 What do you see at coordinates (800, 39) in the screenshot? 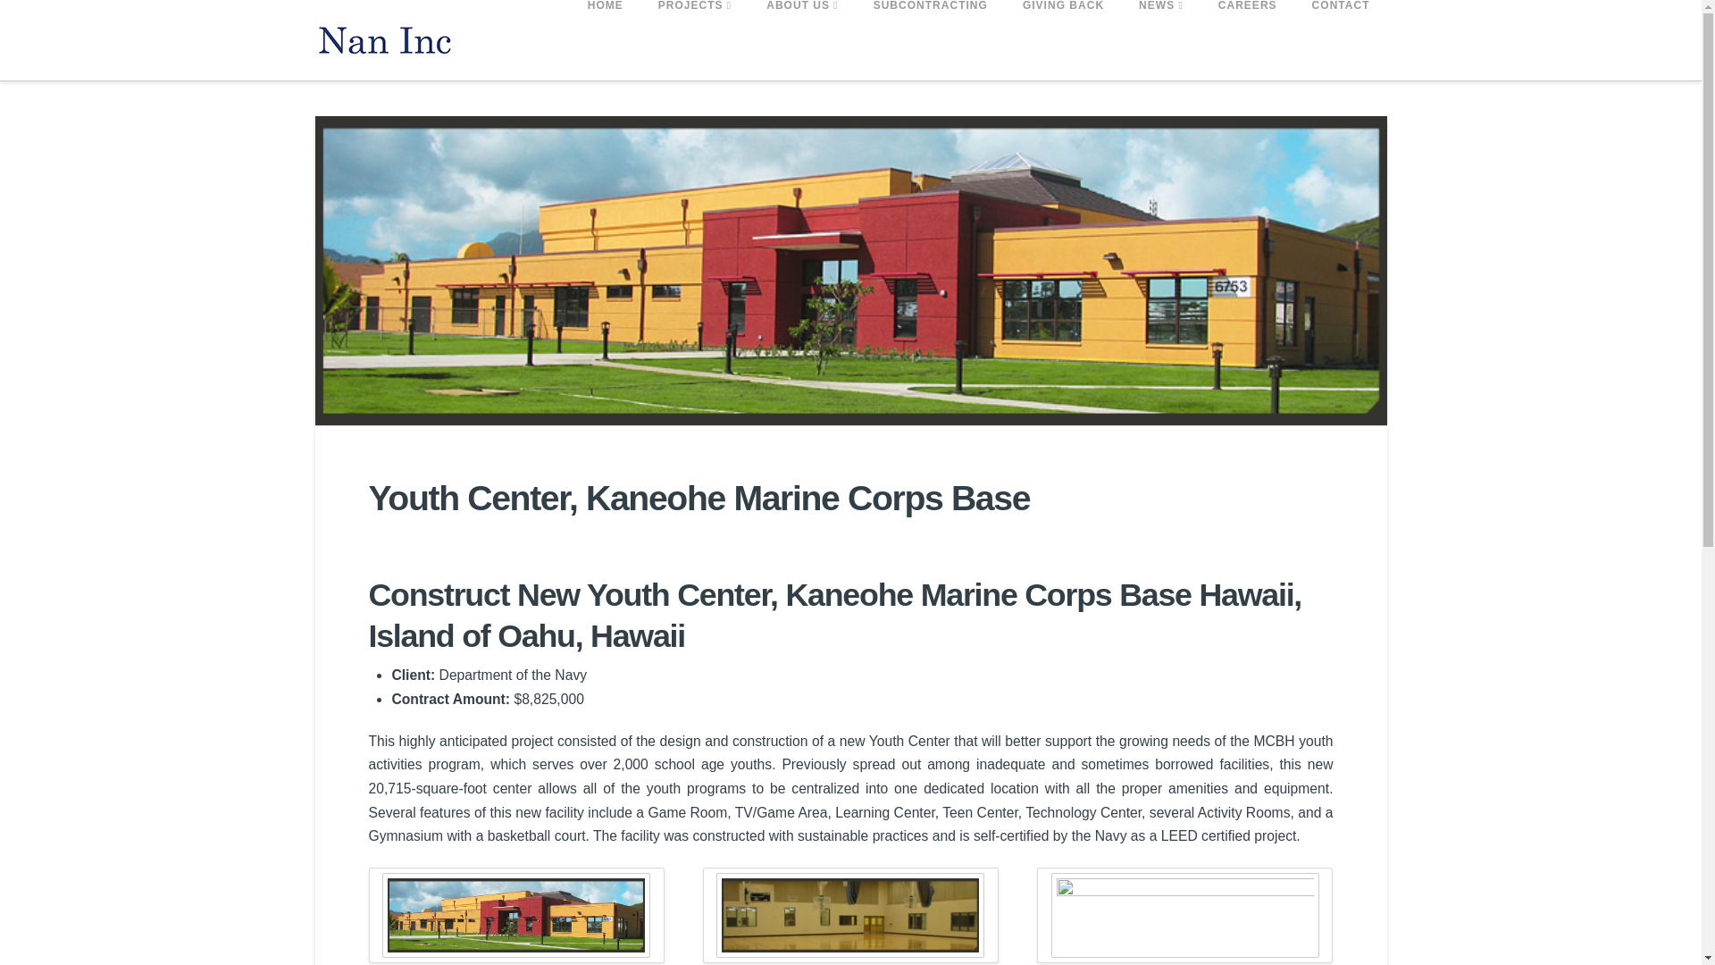
I see `ABOUT US` at bounding box center [800, 39].